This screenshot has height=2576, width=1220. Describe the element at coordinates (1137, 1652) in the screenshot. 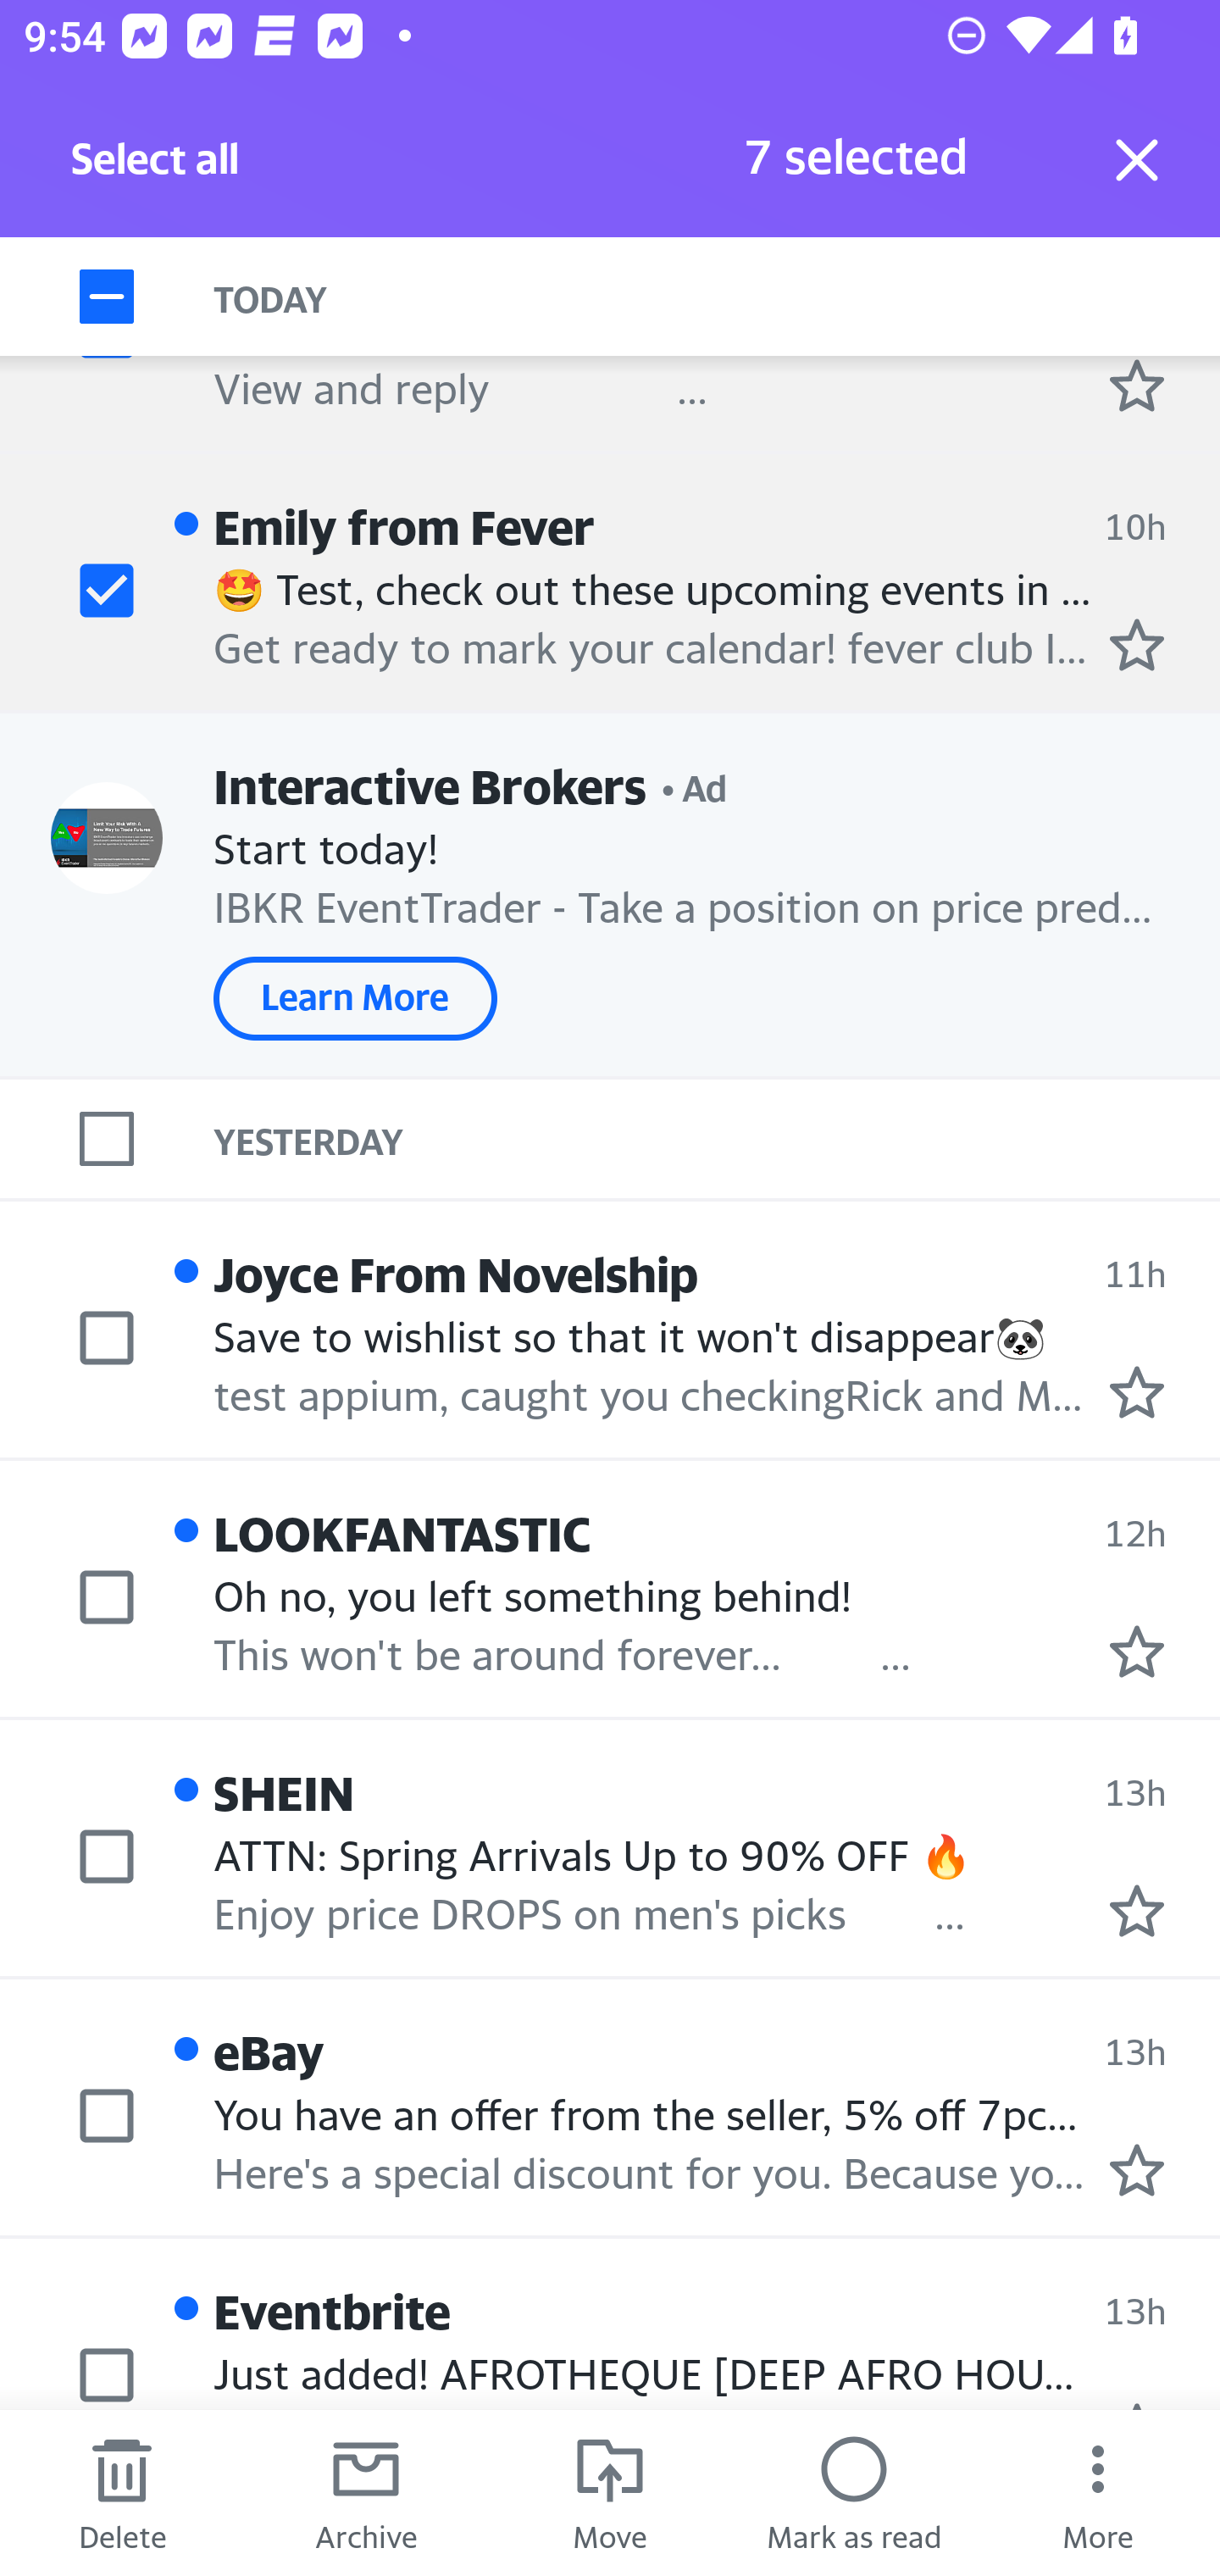

I see `Mark as starred.` at that location.